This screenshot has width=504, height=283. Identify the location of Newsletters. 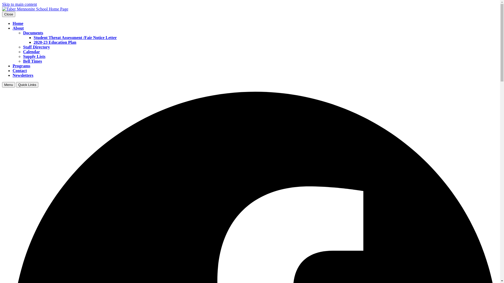
(23, 75).